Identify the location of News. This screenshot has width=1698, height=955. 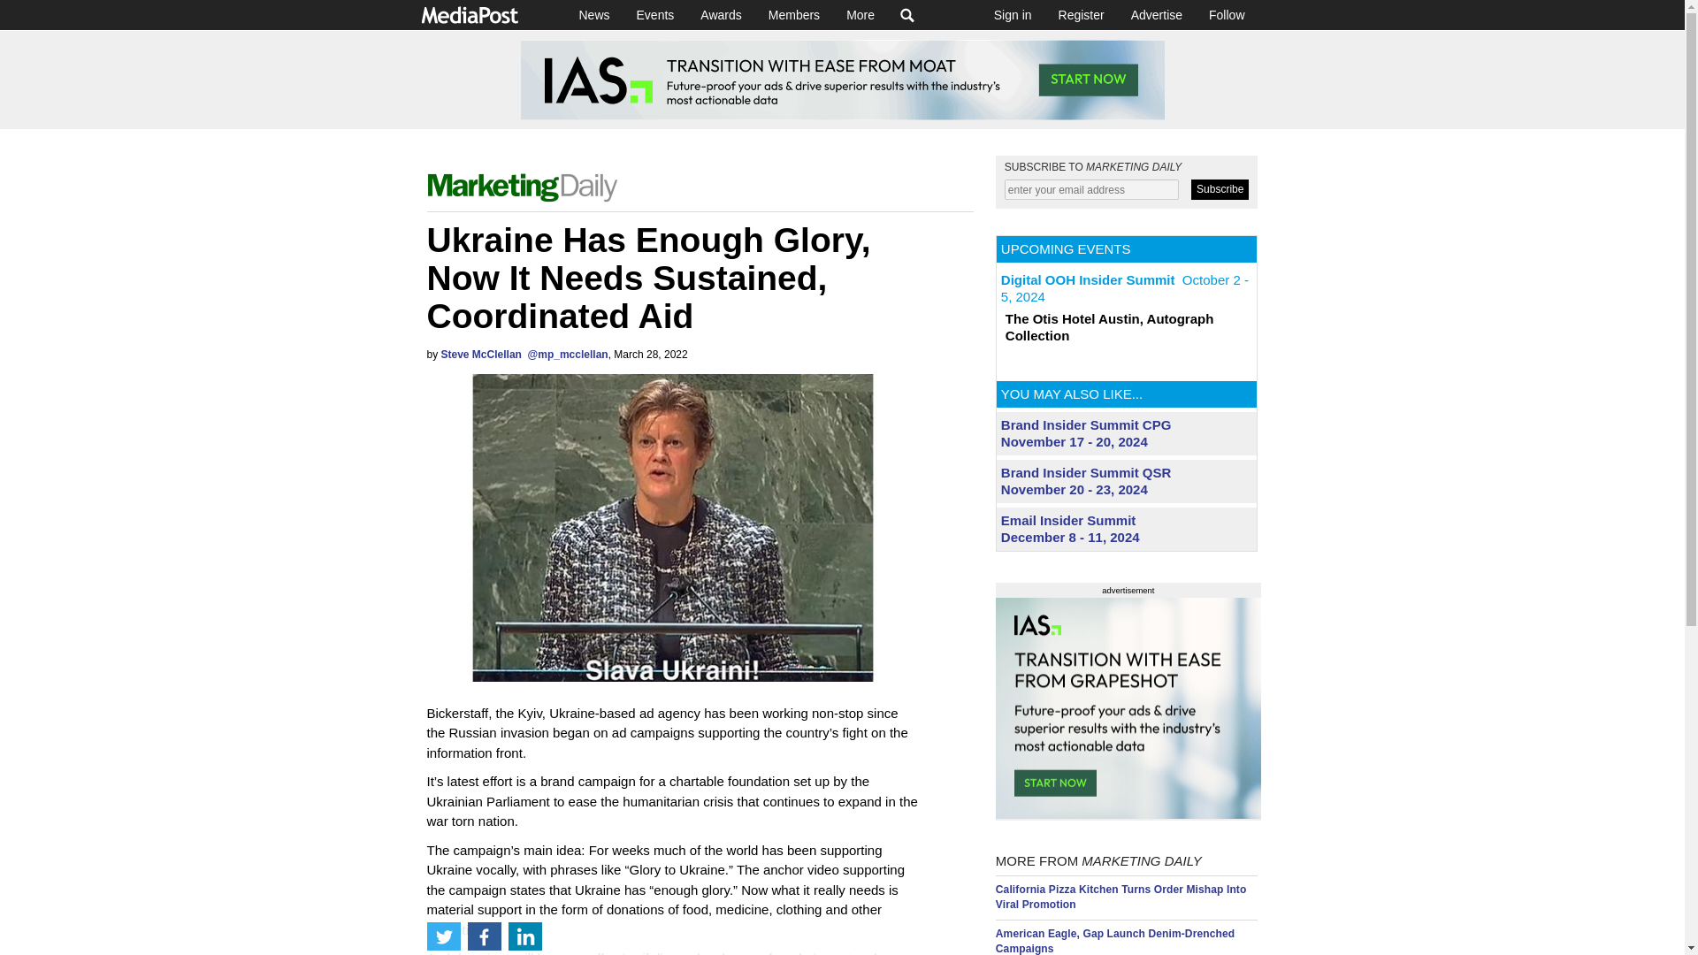
(594, 14).